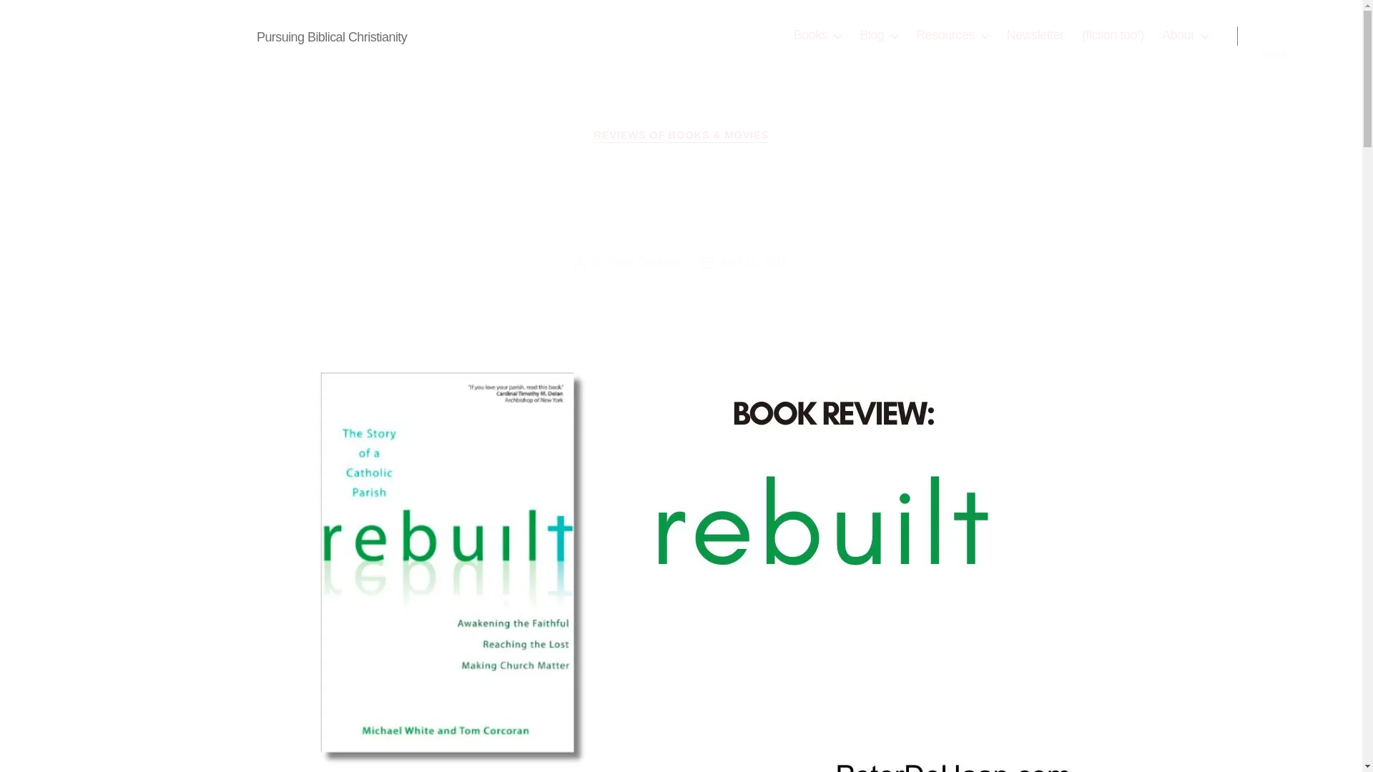  What do you see at coordinates (159, 35) in the screenshot?
I see `Author Peter DeHaan` at bounding box center [159, 35].